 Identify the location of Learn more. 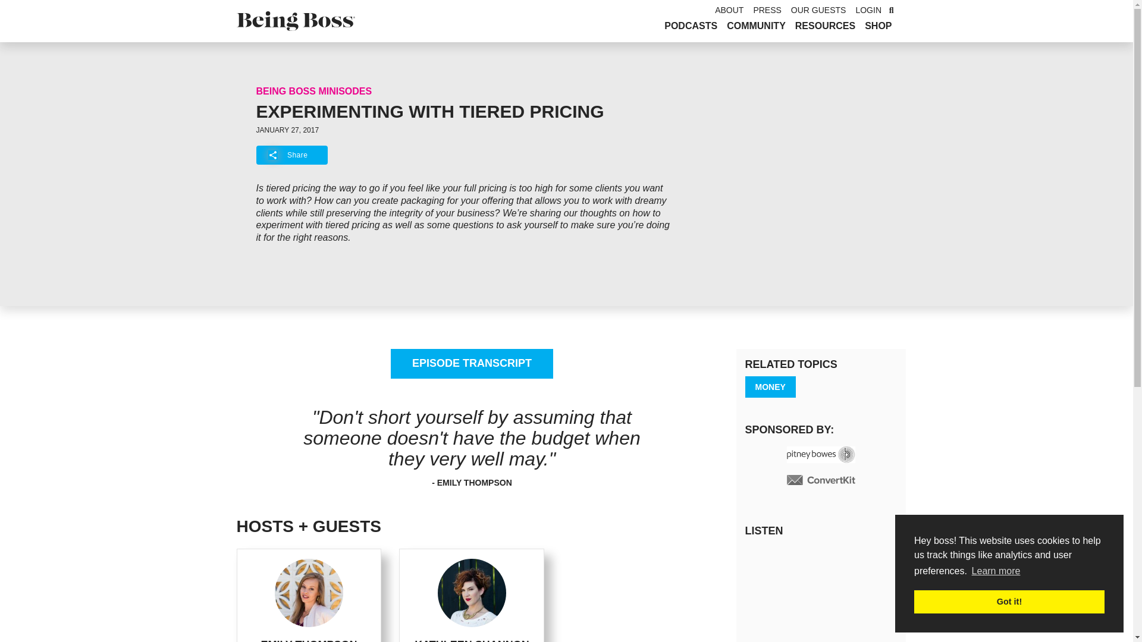
(996, 571).